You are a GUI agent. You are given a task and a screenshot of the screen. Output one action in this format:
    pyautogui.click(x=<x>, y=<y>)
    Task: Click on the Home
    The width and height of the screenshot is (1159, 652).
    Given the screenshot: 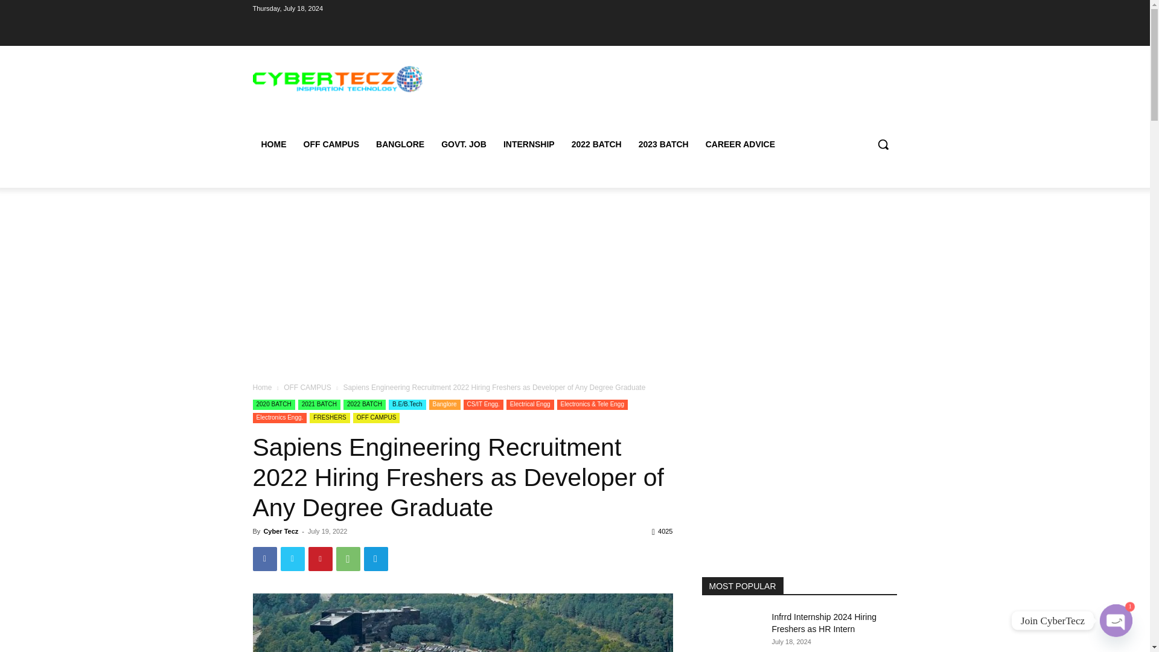 What is the action you would take?
    pyautogui.click(x=262, y=388)
    